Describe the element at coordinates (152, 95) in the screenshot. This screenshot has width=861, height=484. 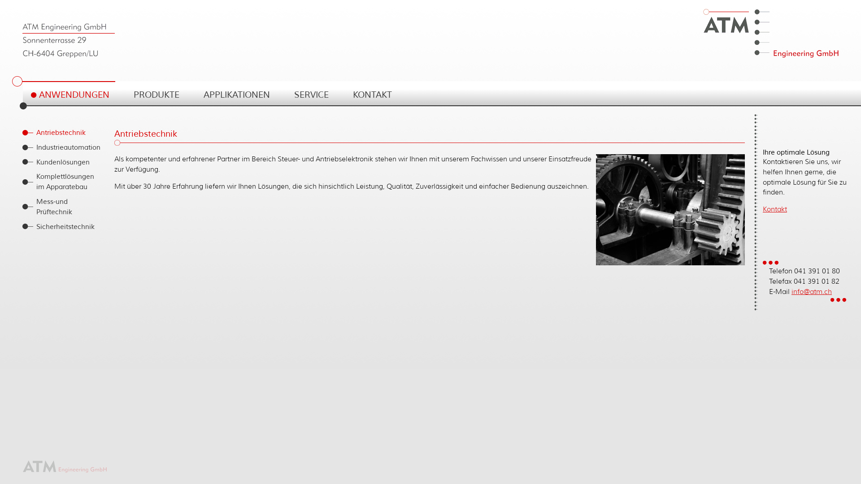
I see `PRODUKTE` at that location.